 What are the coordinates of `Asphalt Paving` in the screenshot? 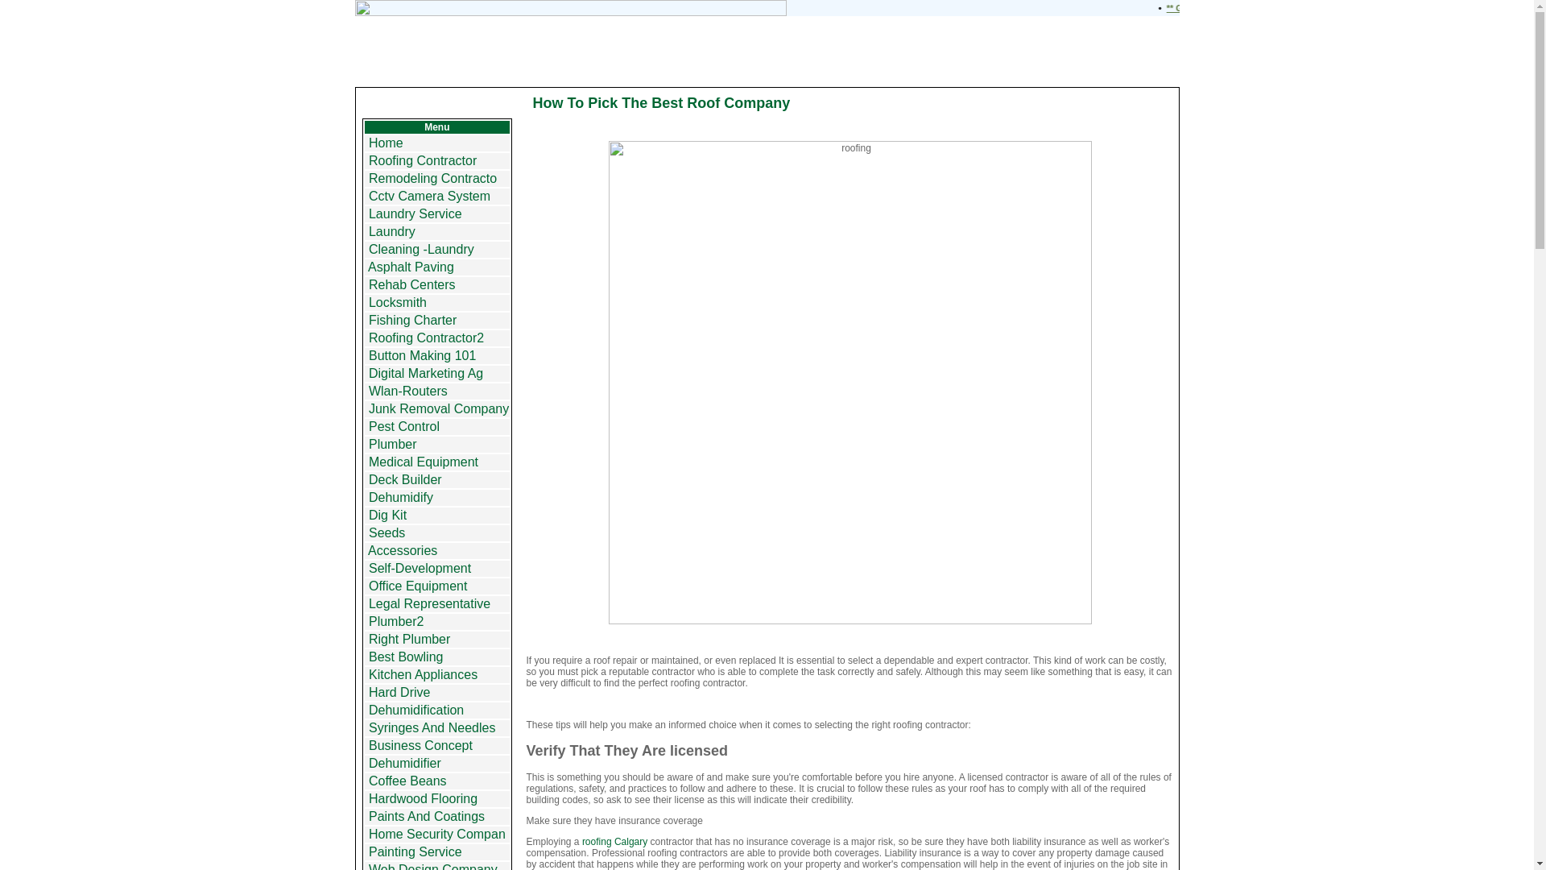 It's located at (411, 267).